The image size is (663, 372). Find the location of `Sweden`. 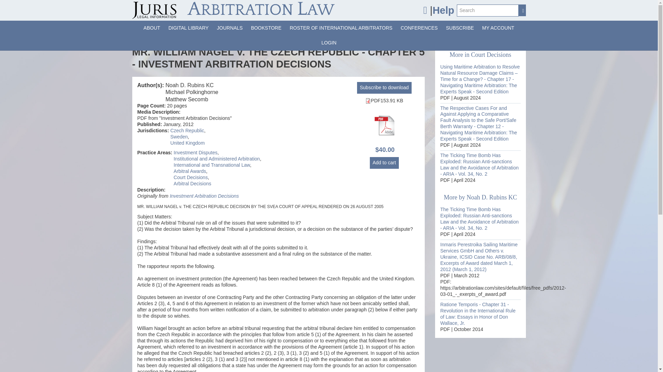

Sweden is located at coordinates (179, 136).